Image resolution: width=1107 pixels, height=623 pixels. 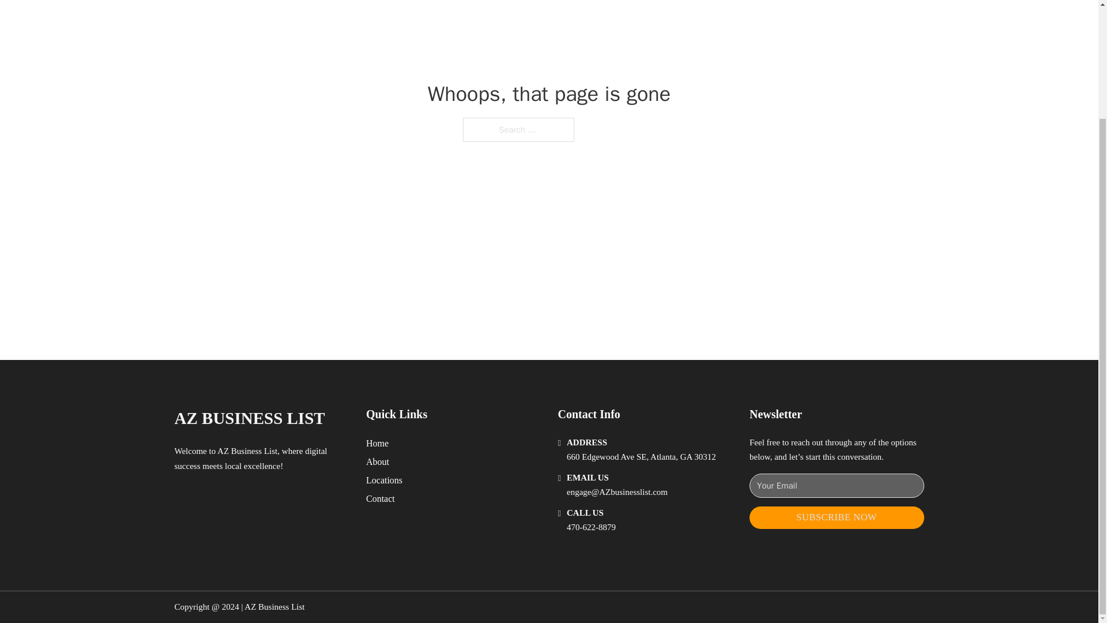 What do you see at coordinates (377, 443) in the screenshot?
I see `Home` at bounding box center [377, 443].